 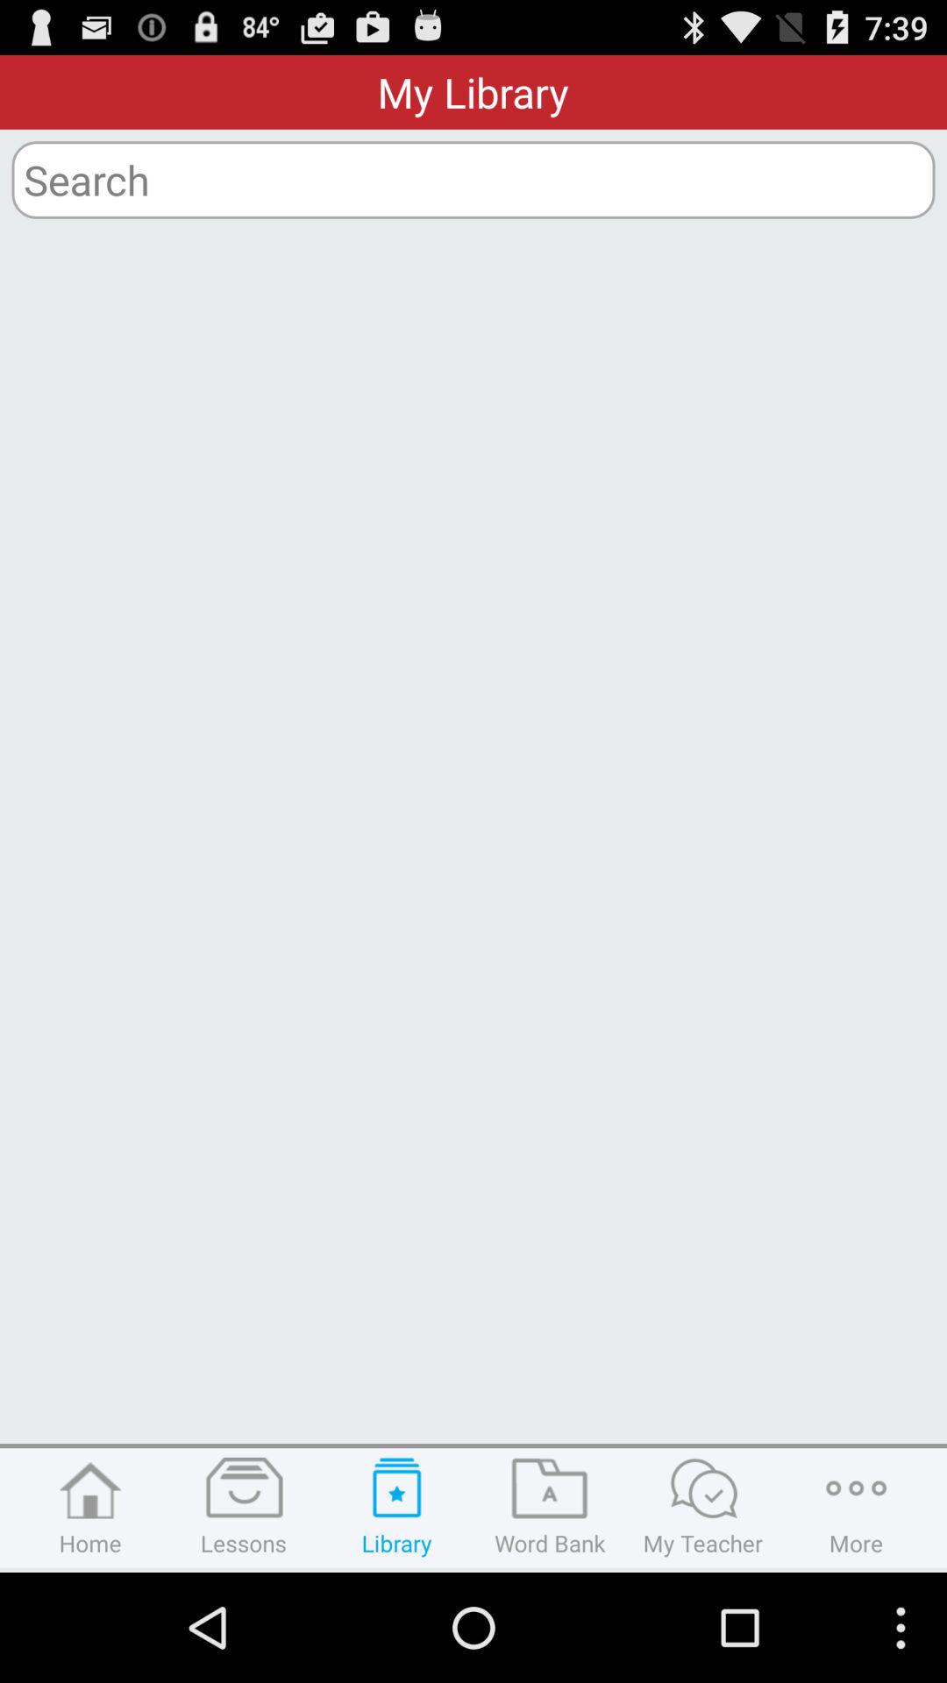 What do you see at coordinates (473, 837) in the screenshot?
I see `turn on the icon at the center` at bounding box center [473, 837].